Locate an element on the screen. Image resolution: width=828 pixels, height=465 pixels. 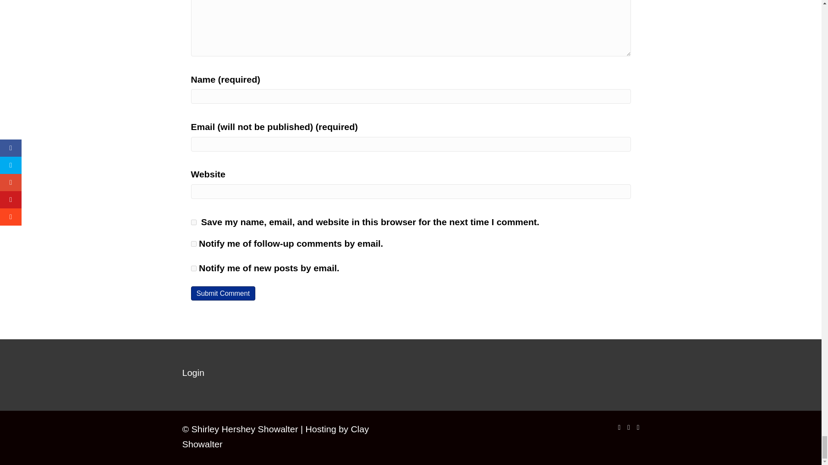
Submit Comment is located at coordinates (223, 293).